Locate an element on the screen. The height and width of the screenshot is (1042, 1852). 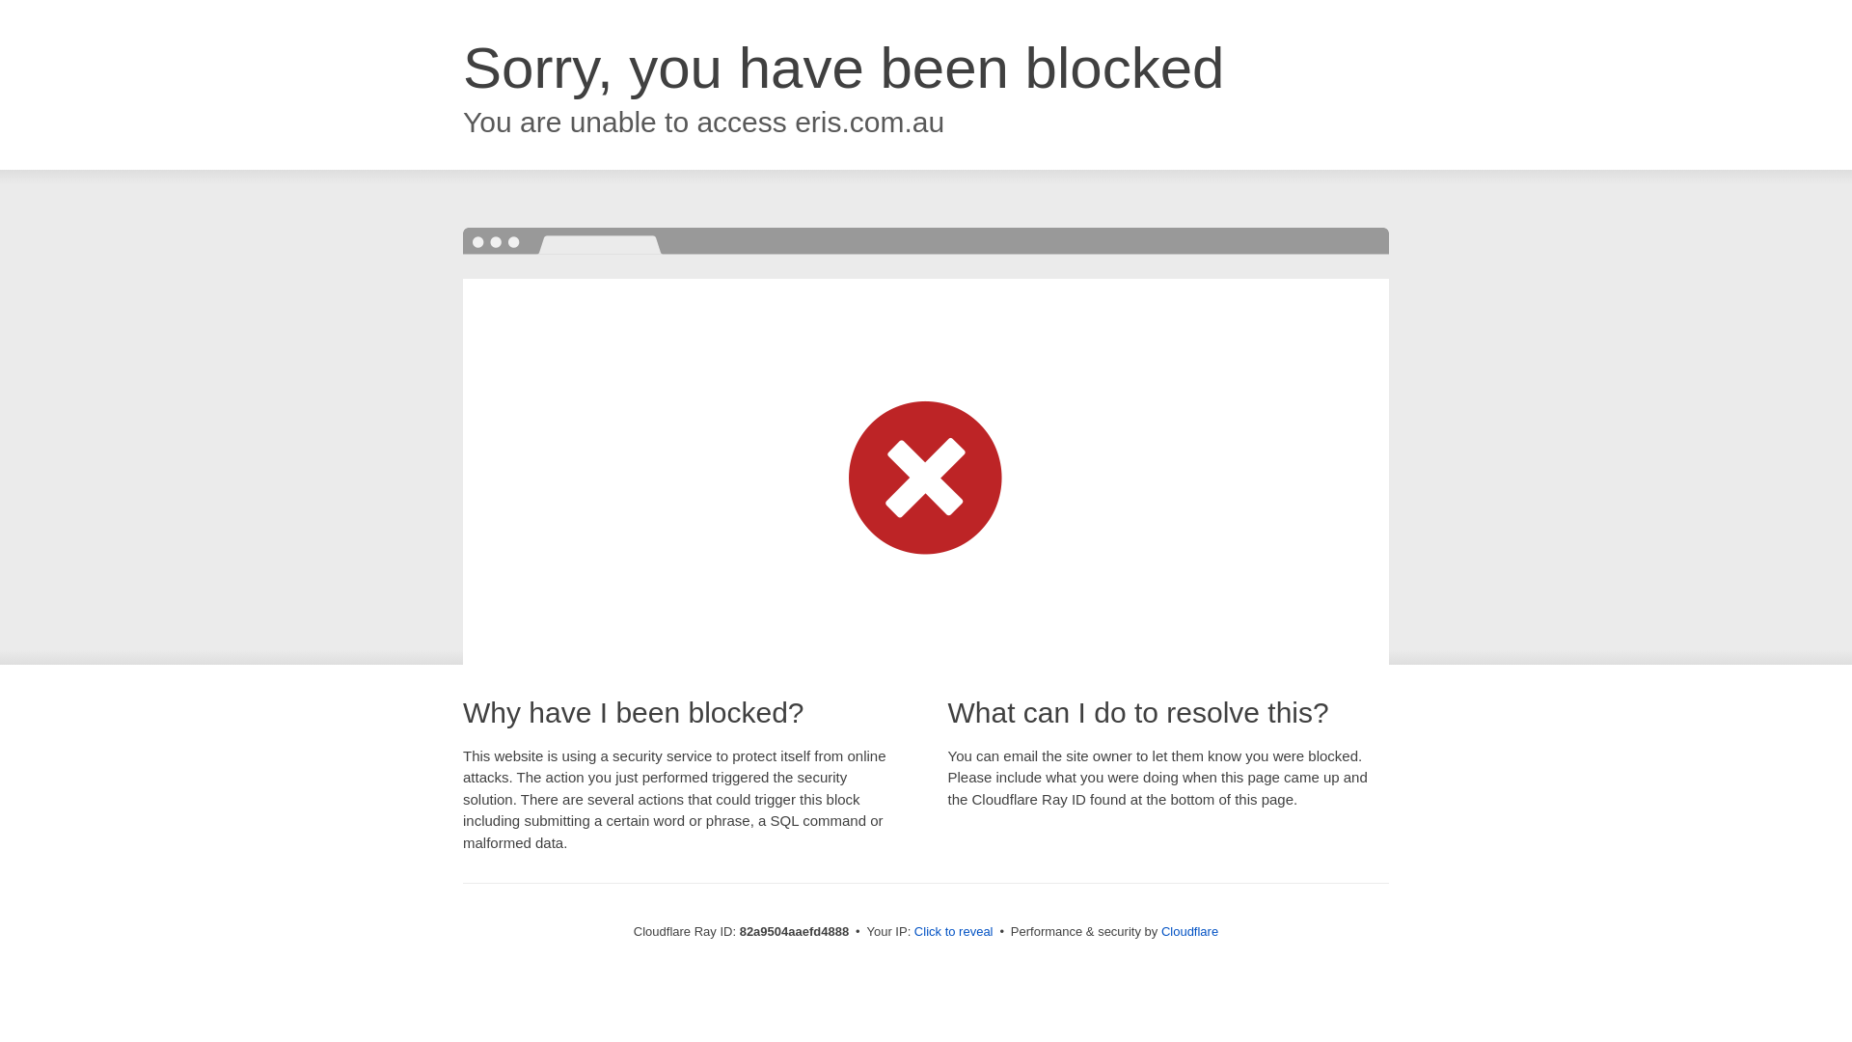
Click to reveal is located at coordinates (954, 932).